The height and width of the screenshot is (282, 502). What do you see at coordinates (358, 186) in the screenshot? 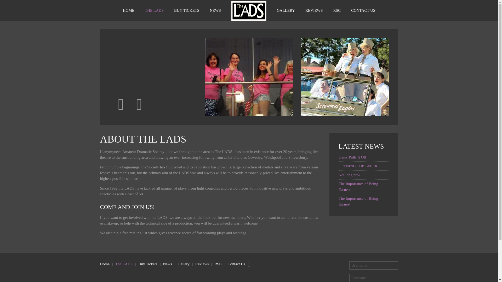
I see `The Importance of Being Earnest` at bounding box center [358, 186].